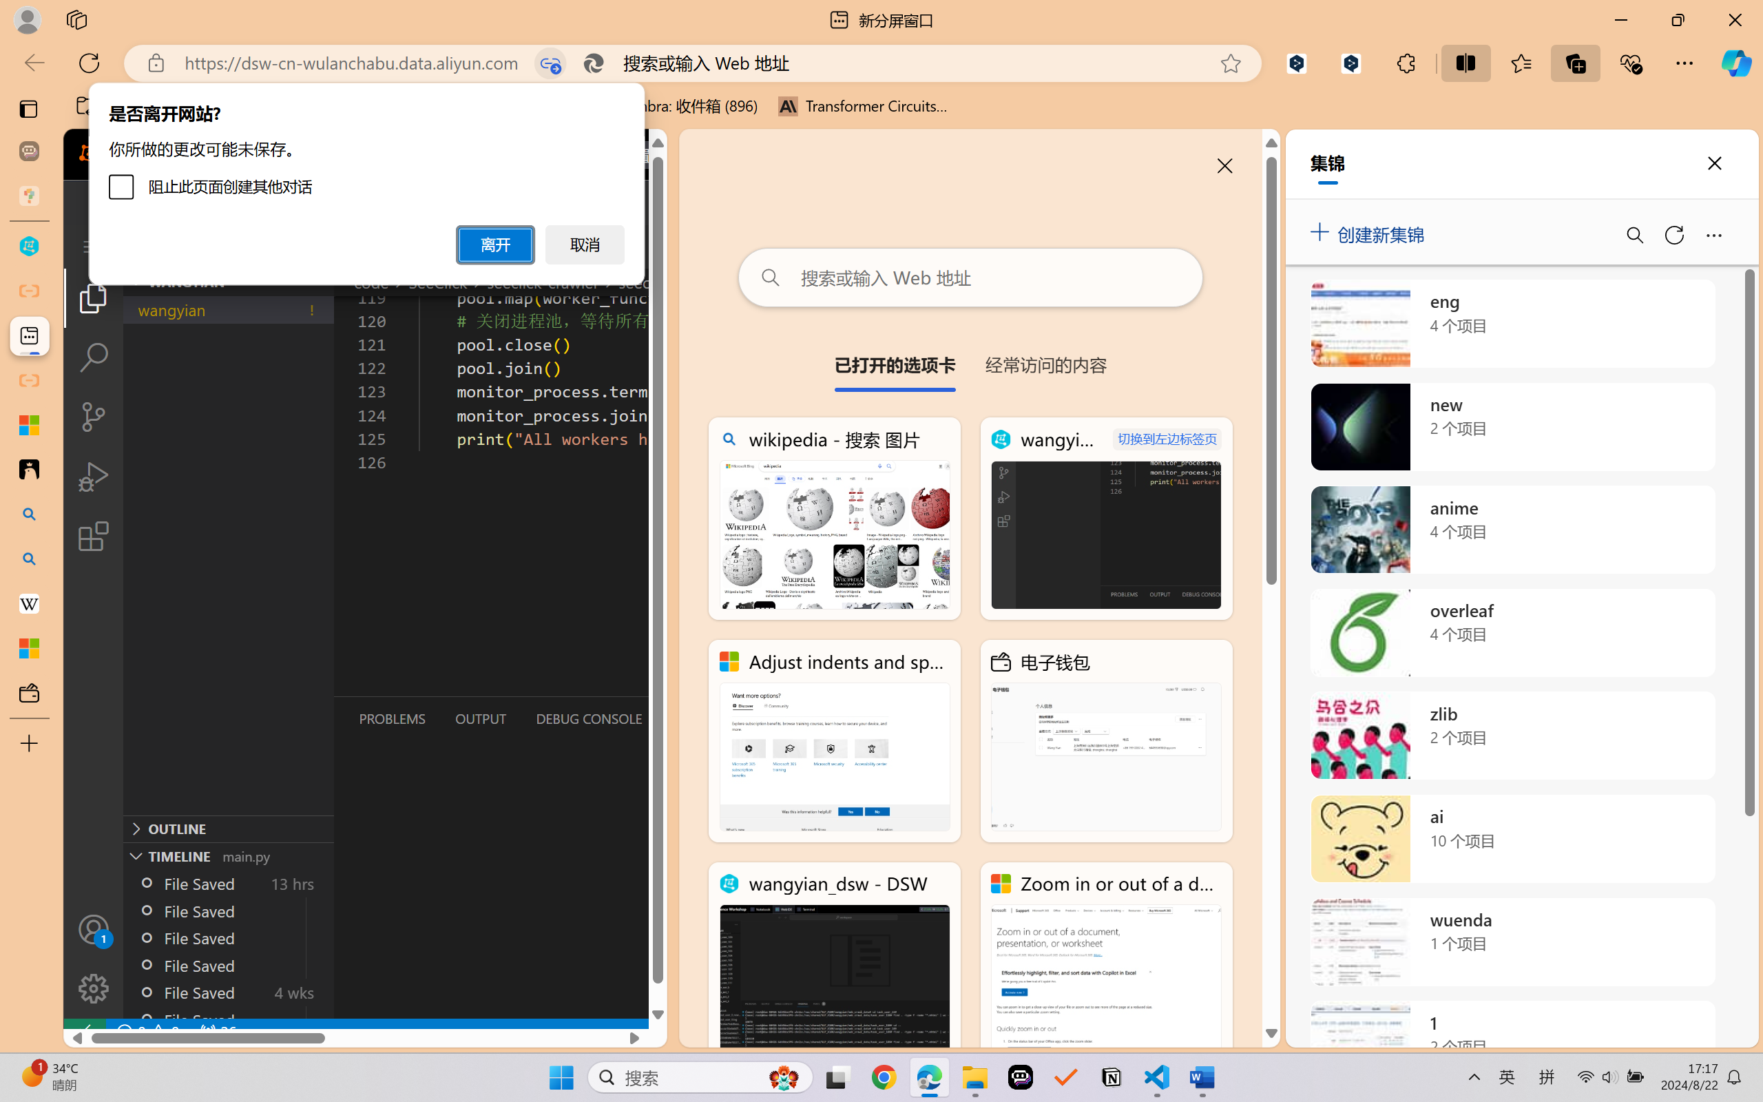 Image resolution: width=1763 pixels, height=1102 pixels. What do you see at coordinates (94, 959) in the screenshot?
I see `Manage` at bounding box center [94, 959].